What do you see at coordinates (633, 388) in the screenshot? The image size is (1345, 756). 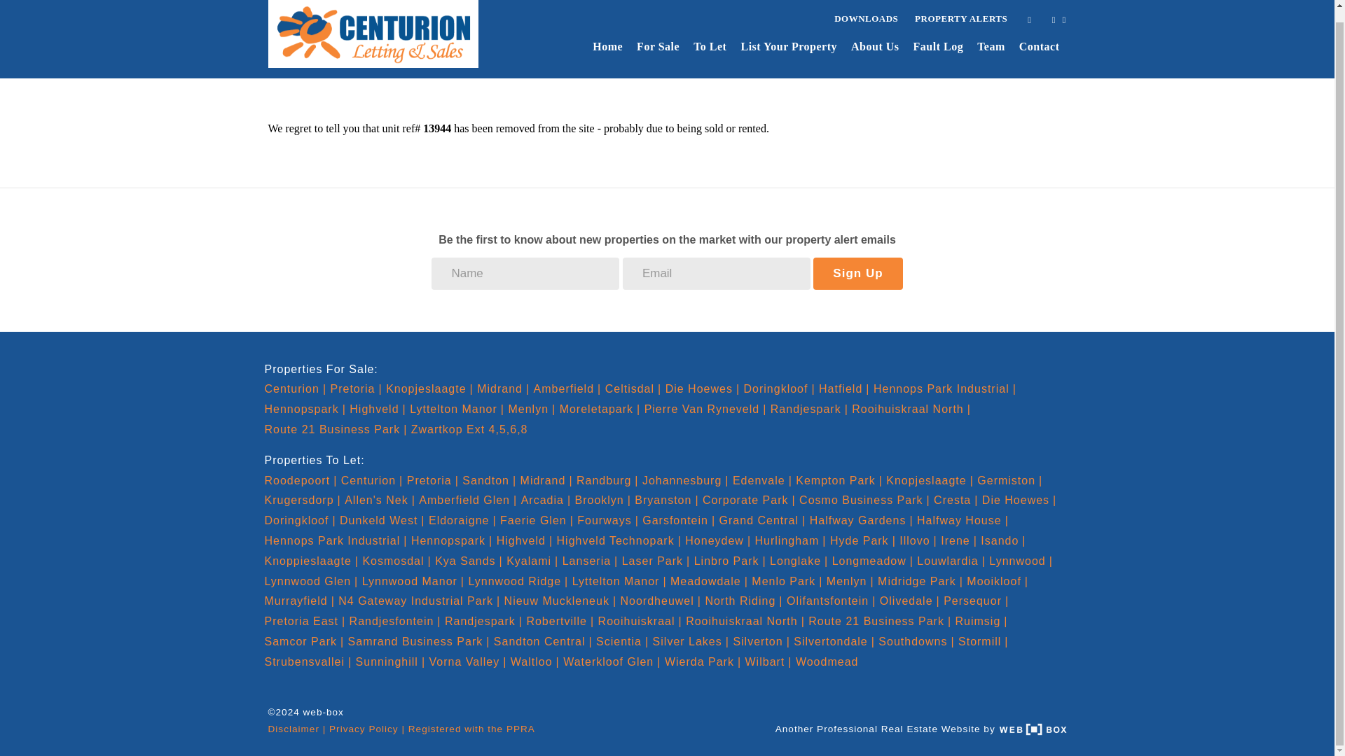 I see `Properties for sale in Celtisdal, Centurion` at bounding box center [633, 388].